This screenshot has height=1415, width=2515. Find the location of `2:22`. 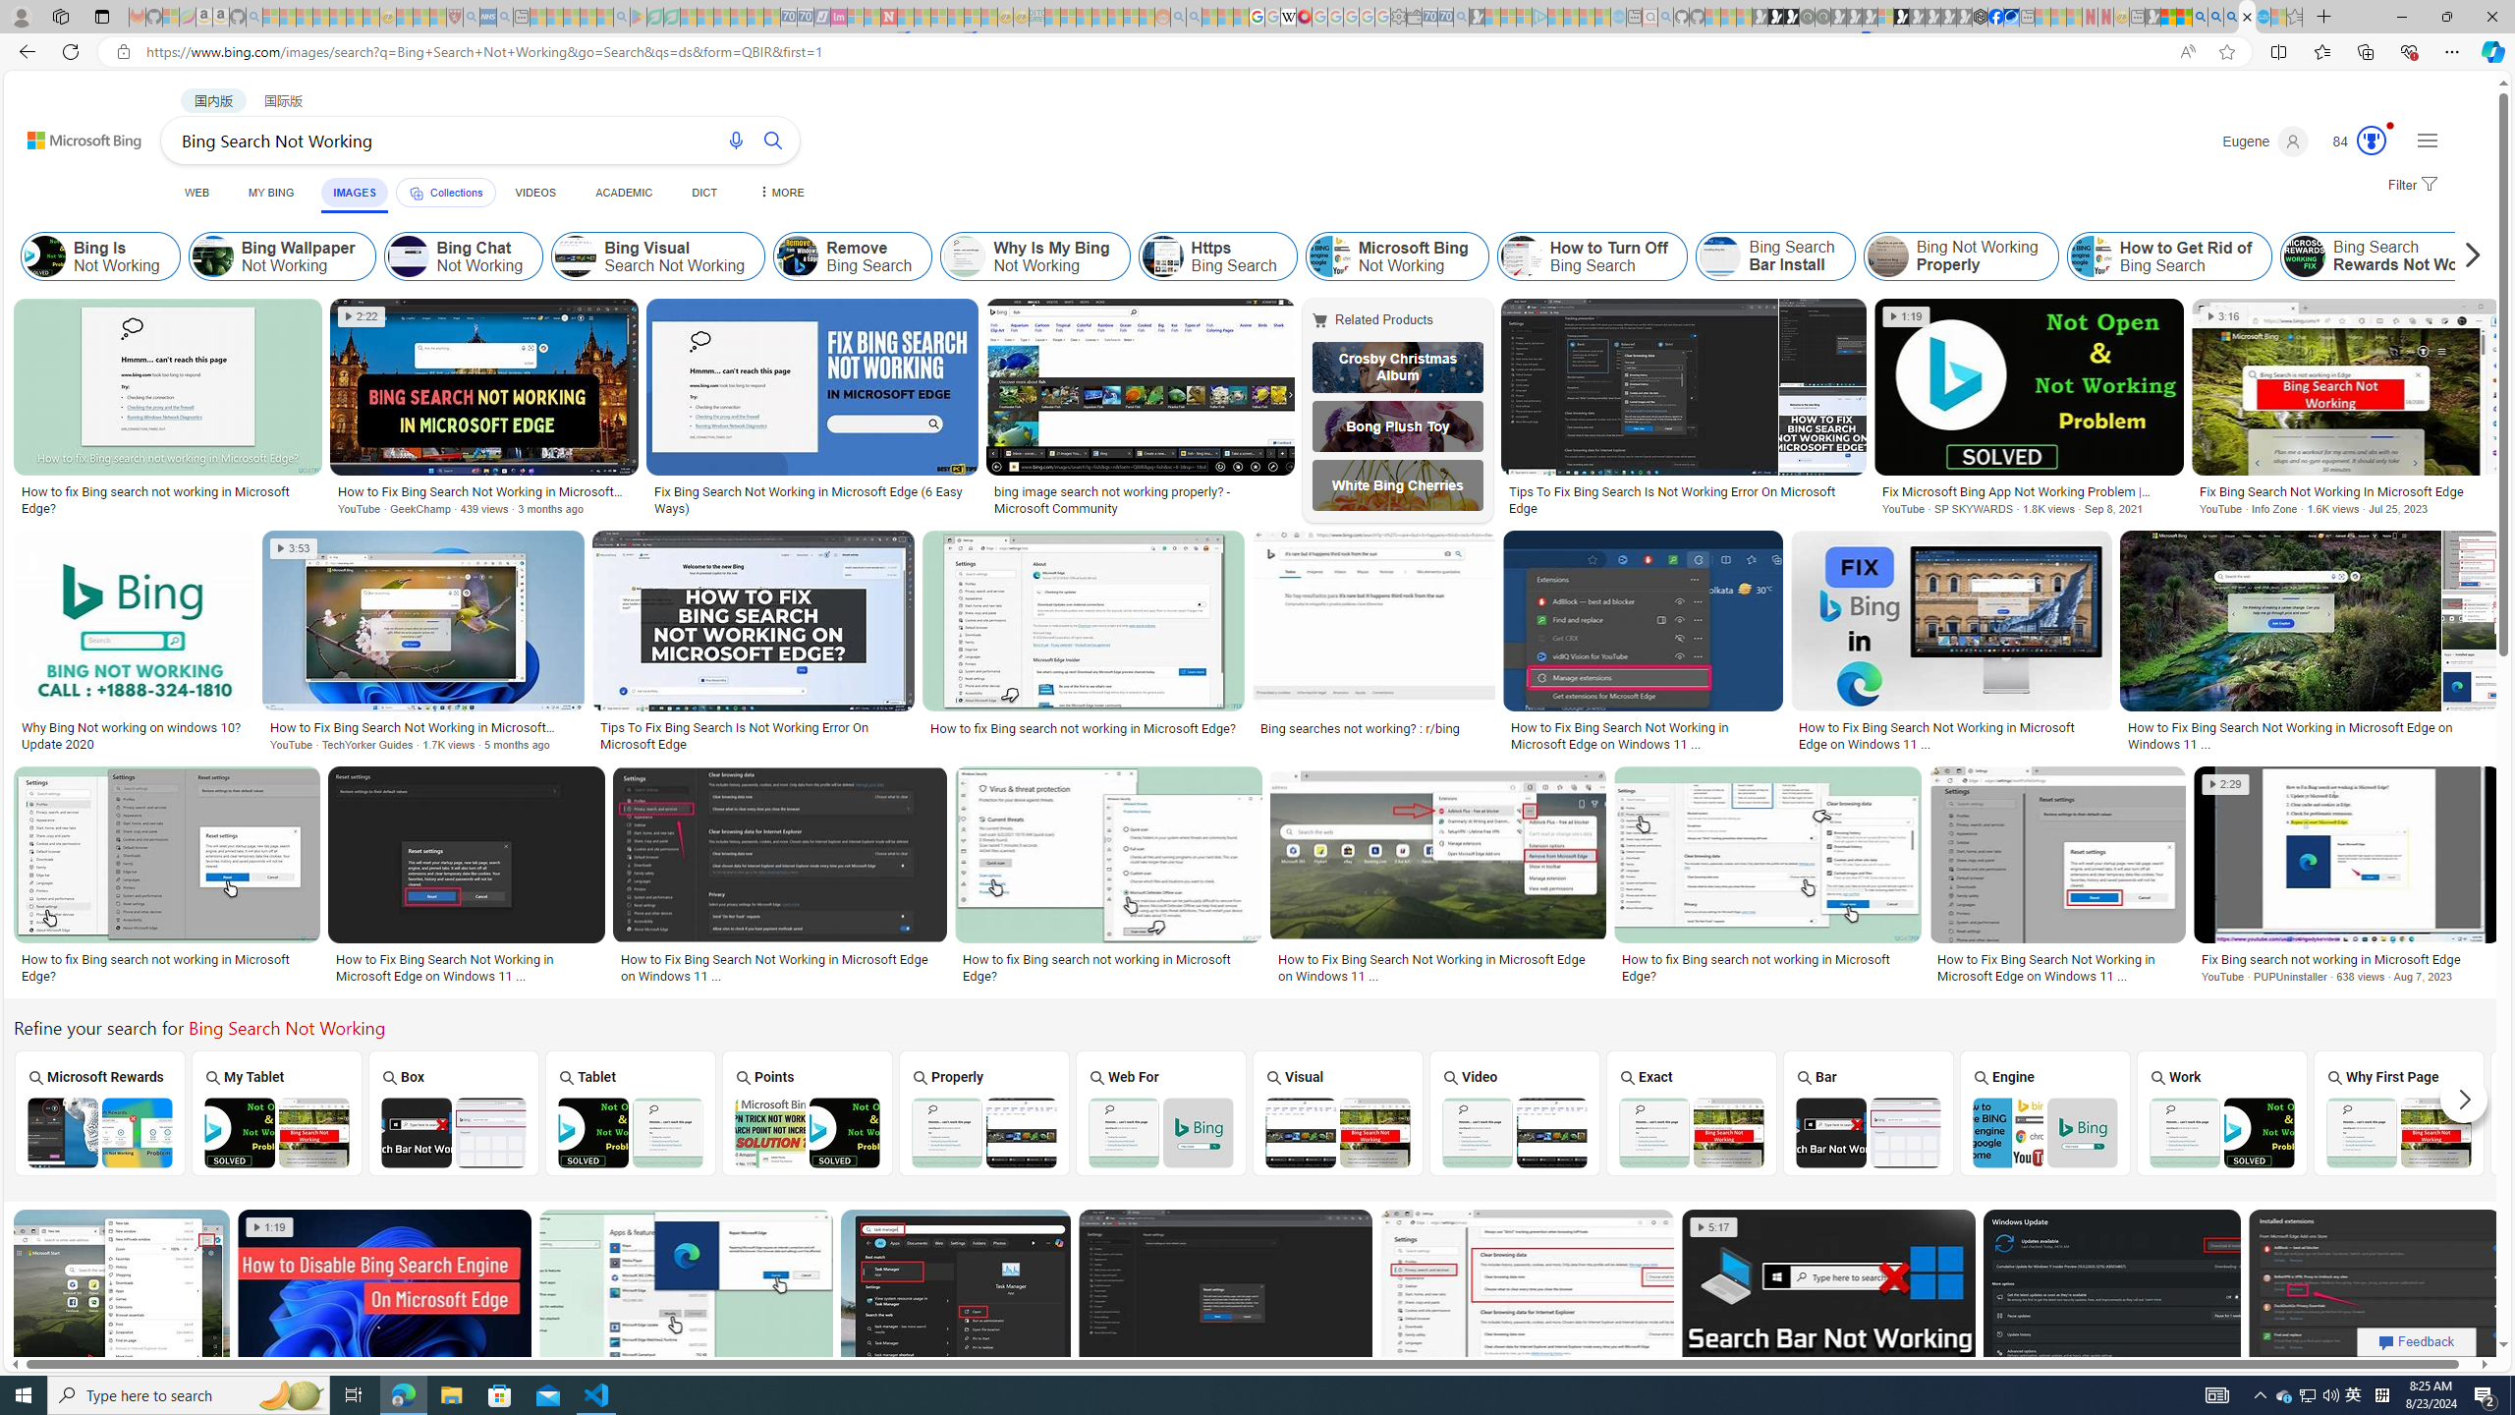

2:22 is located at coordinates (362, 316).